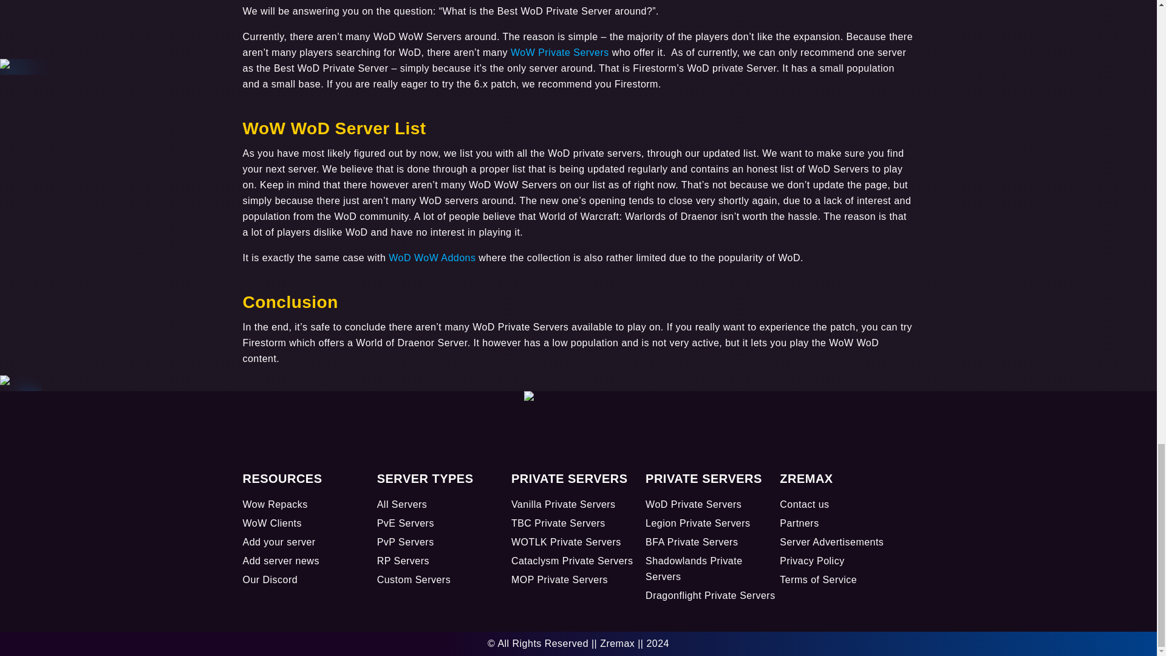  I want to click on WoW Clients, so click(272, 524).